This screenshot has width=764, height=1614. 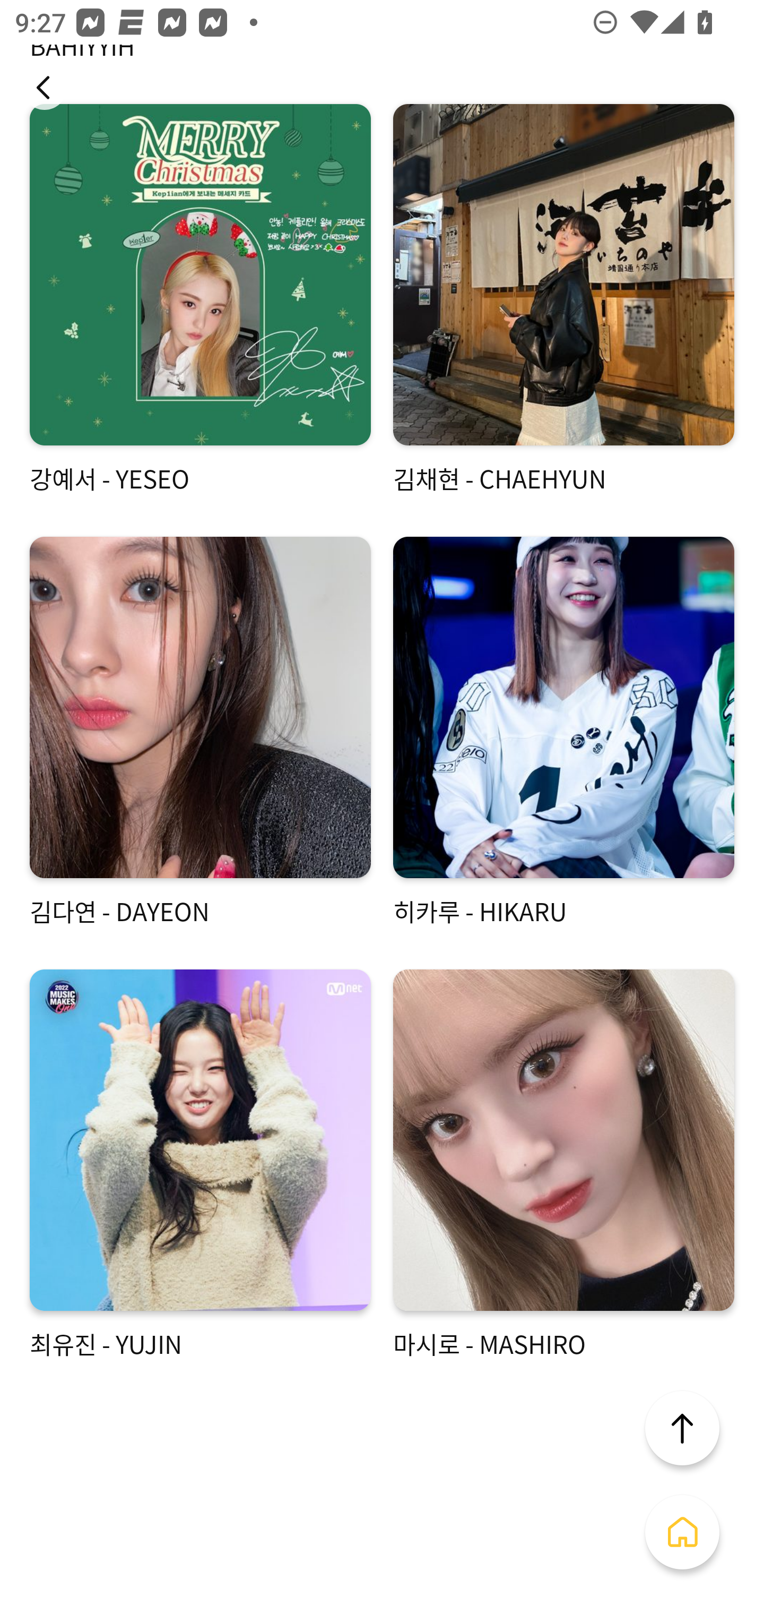 I want to click on 히카루  -  HIKARU, so click(x=563, y=733).